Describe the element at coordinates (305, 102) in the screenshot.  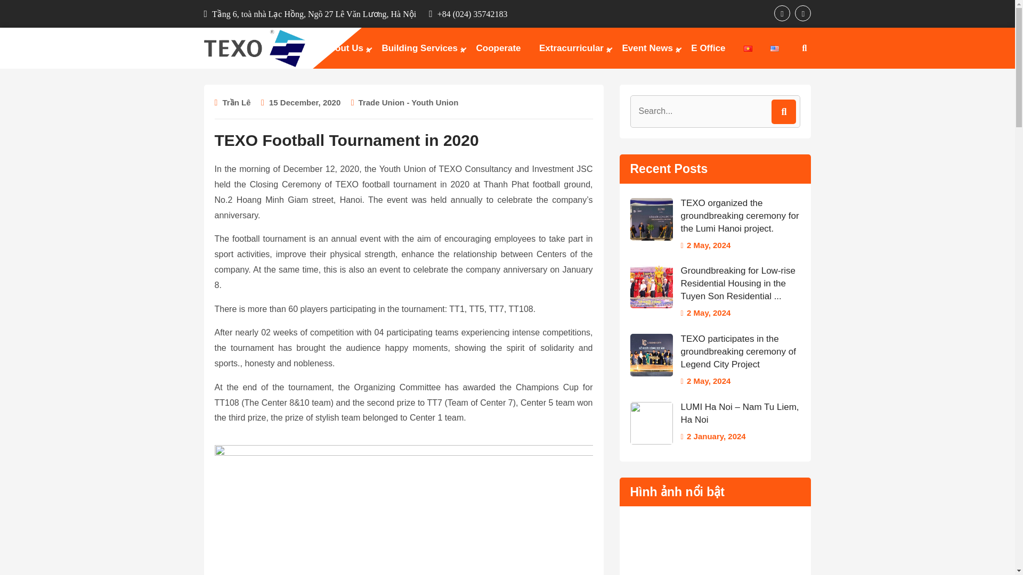
I see `15 December, 2020` at that location.